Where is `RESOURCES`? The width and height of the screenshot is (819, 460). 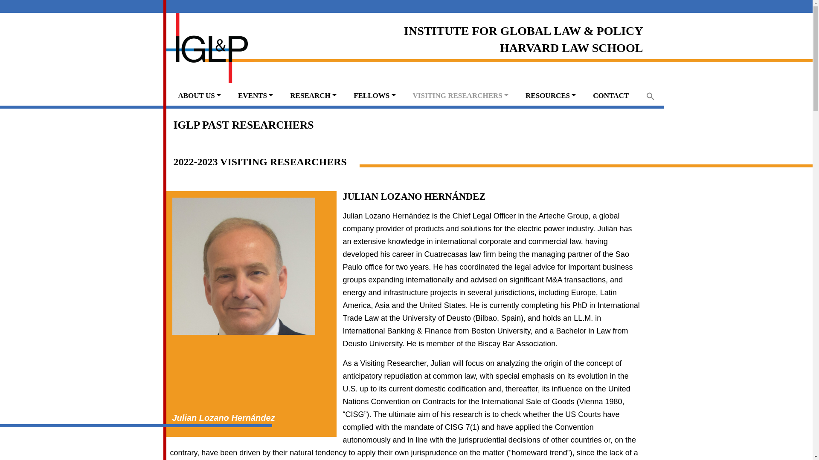 RESOURCES is located at coordinates (550, 95).